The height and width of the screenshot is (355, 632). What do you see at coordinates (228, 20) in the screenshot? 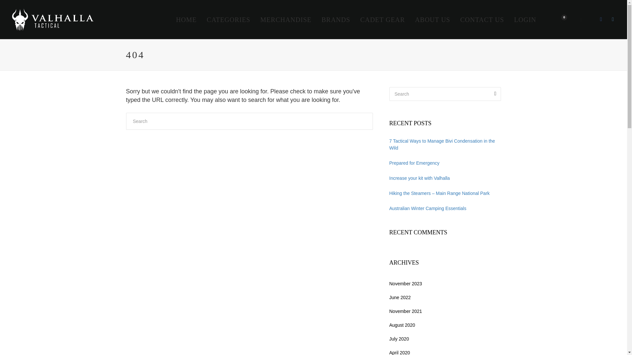
I see `CATEGORIES` at bounding box center [228, 20].